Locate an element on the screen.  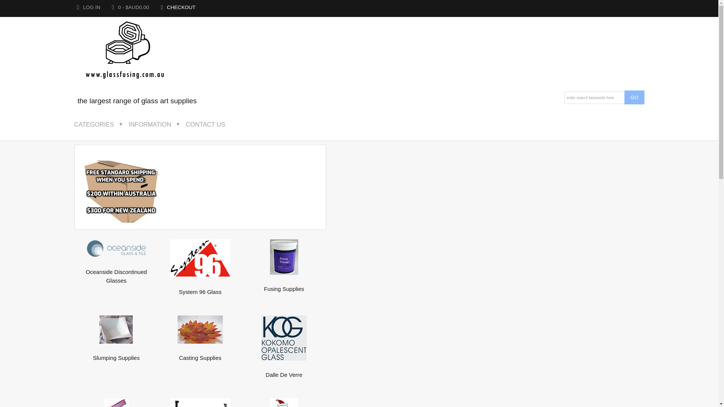
 Fusing Supplies  is located at coordinates (284, 257).